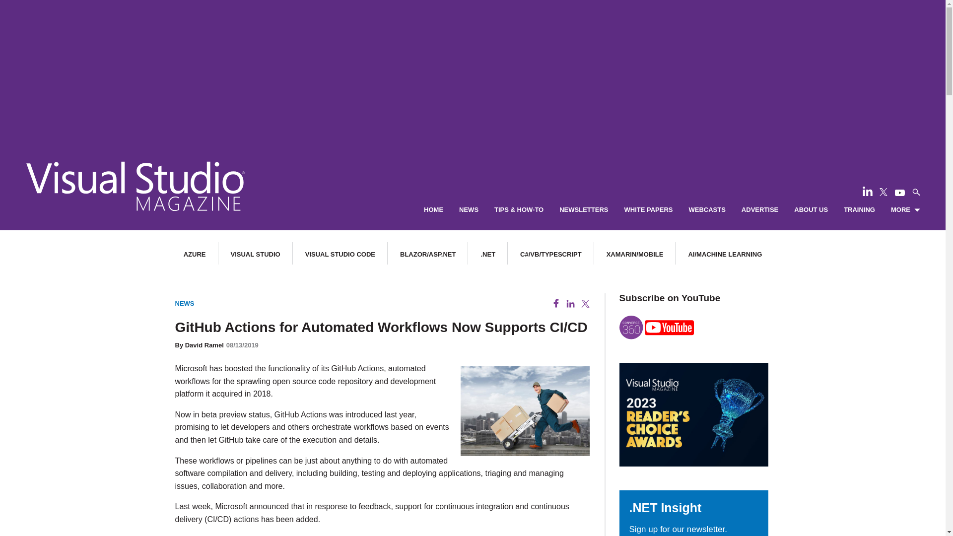 Image resolution: width=953 pixels, height=536 pixels. Describe the element at coordinates (707, 210) in the screenshot. I see `WEBCASTS` at that location.